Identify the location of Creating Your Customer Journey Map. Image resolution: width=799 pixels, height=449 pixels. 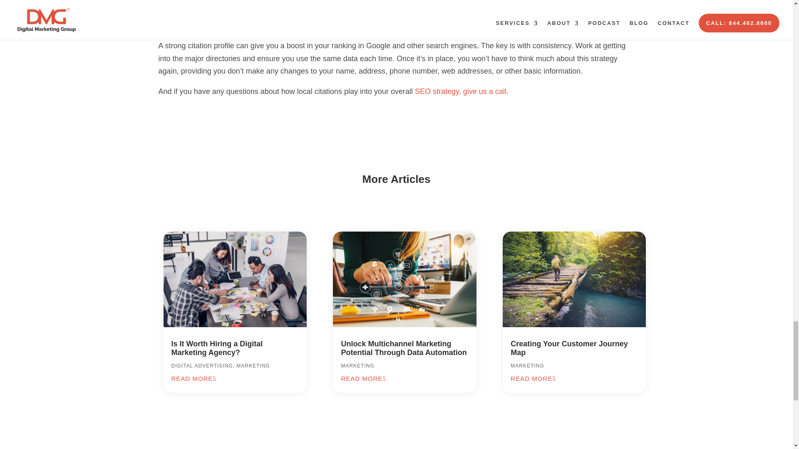
(568, 348).